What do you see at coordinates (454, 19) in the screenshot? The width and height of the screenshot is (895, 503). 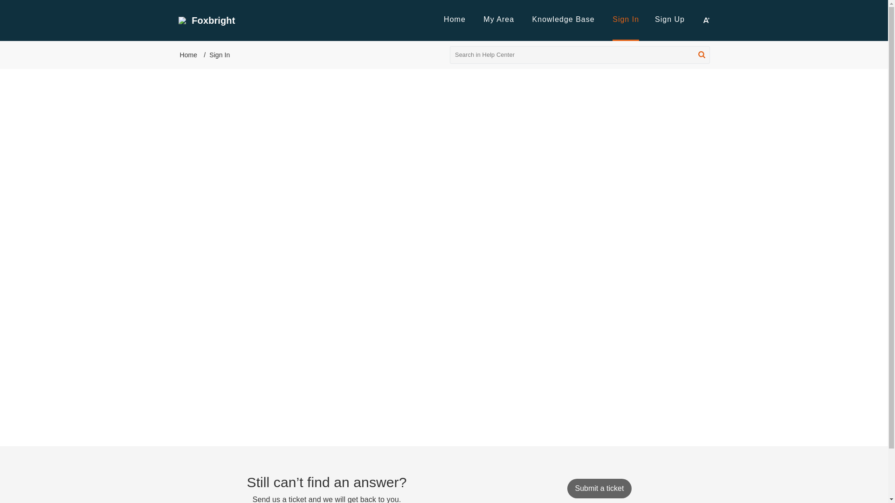 I see `Home` at bounding box center [454, 19].